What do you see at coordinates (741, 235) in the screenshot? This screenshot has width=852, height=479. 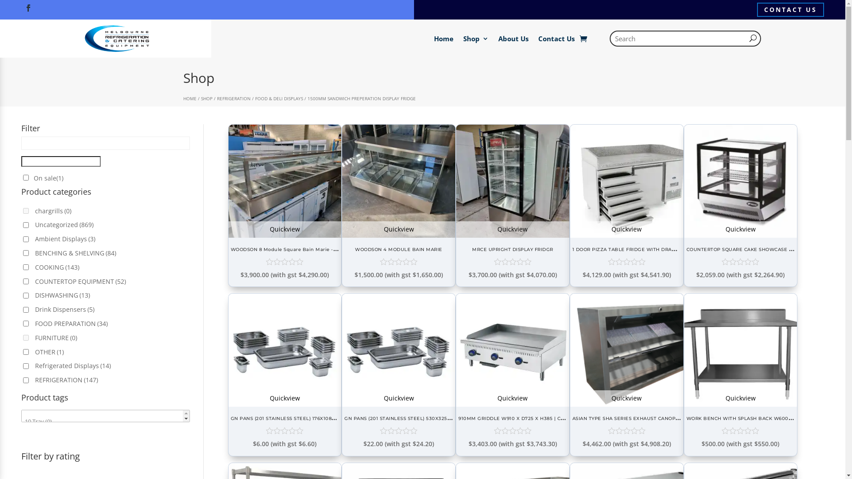 I see `COUNTERTOP SQUARE CAKE SHOWCASE 900 MM FRIDGE TF160L` at bounding box center [741, 235].